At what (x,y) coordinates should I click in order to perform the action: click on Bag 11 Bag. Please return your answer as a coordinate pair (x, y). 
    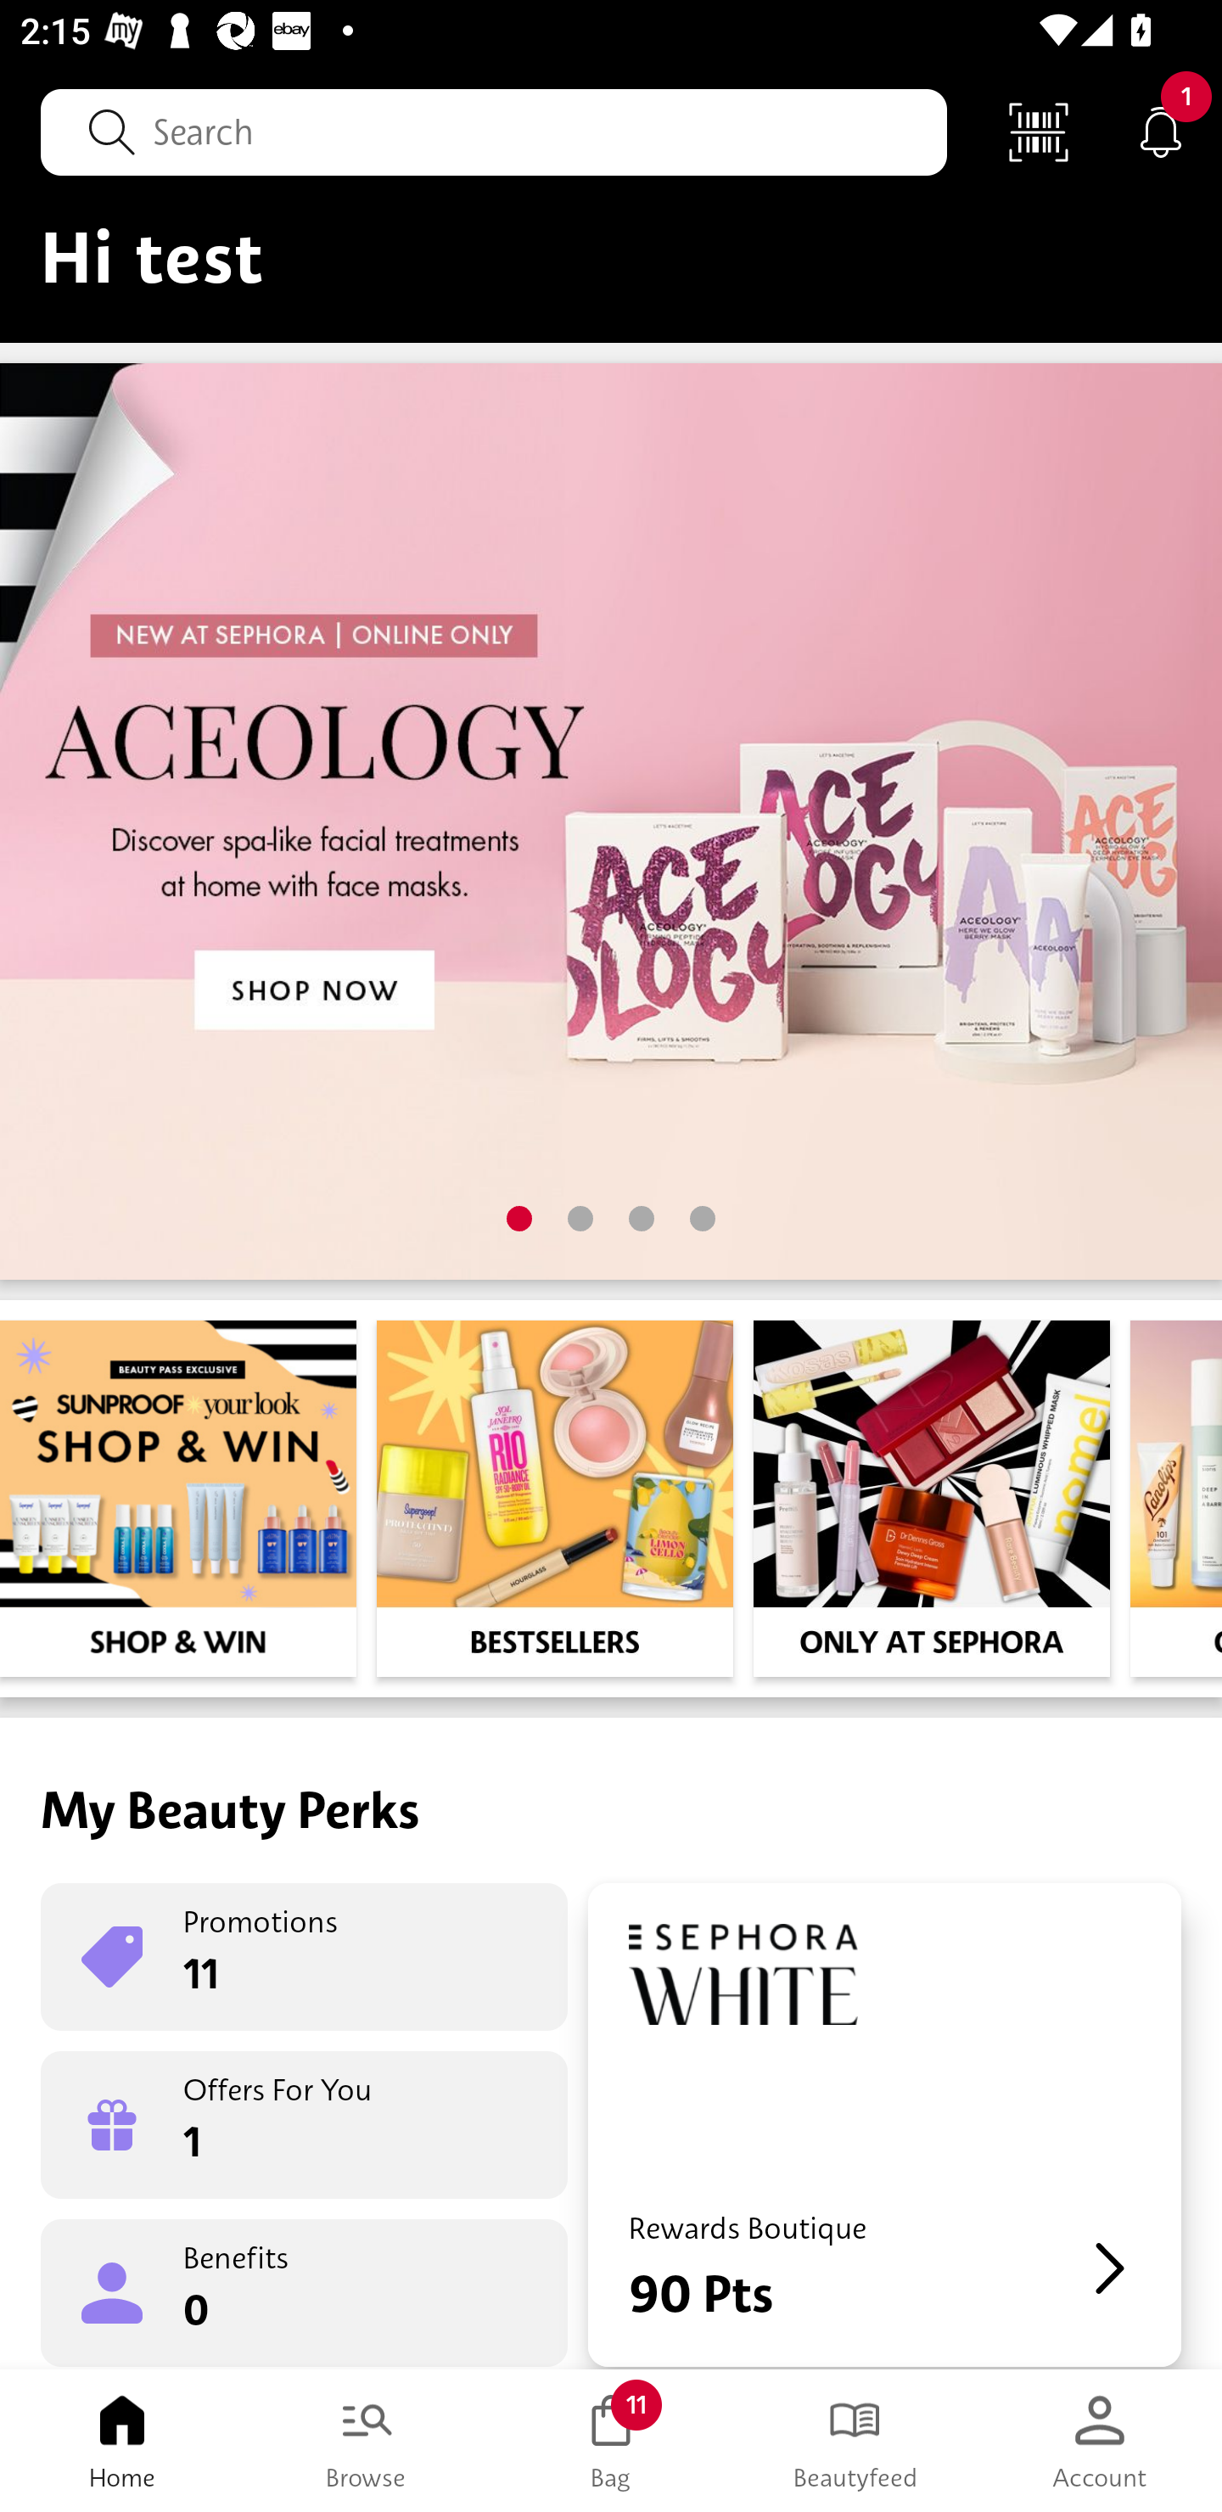
    Looking at the image, I should click on (611, 2441).